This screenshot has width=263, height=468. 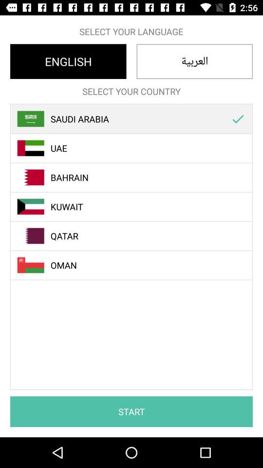 I want to click on press oman, so click(x=137, y=265).